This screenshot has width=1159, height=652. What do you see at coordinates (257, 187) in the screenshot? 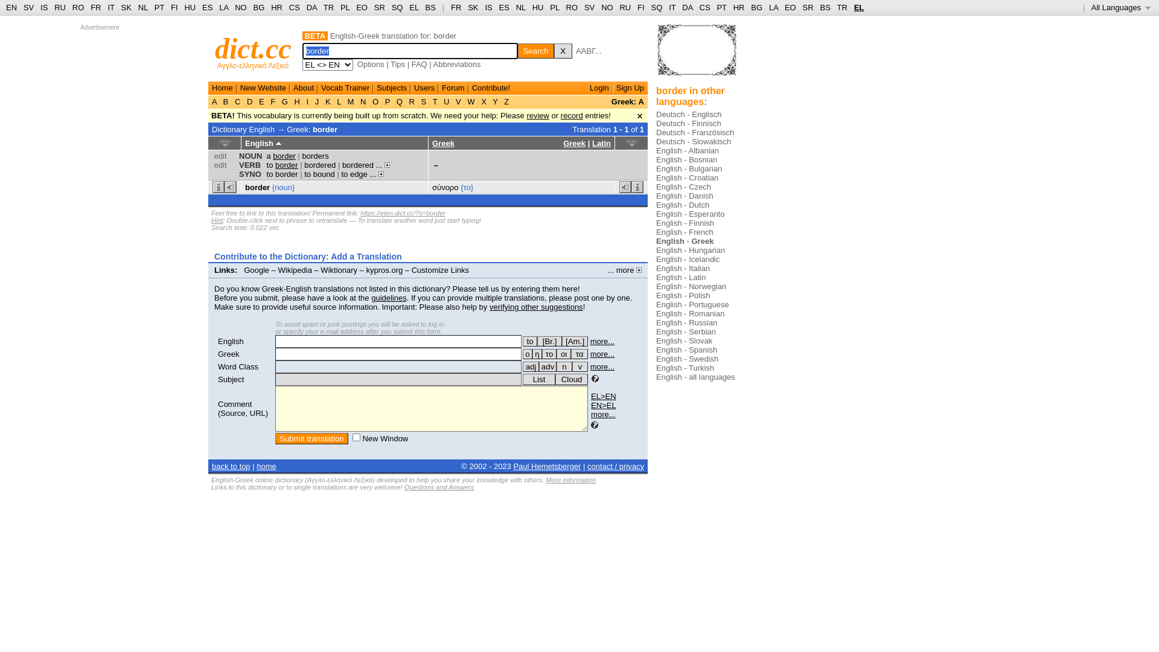
I see `border` at bounding box center [257, 187].